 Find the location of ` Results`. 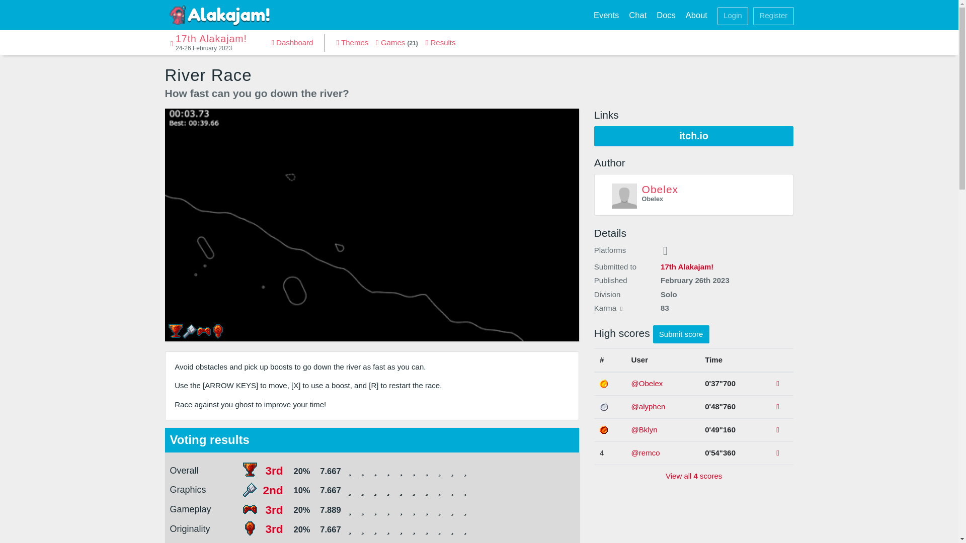

 Results is located at coordinates (440, 43).